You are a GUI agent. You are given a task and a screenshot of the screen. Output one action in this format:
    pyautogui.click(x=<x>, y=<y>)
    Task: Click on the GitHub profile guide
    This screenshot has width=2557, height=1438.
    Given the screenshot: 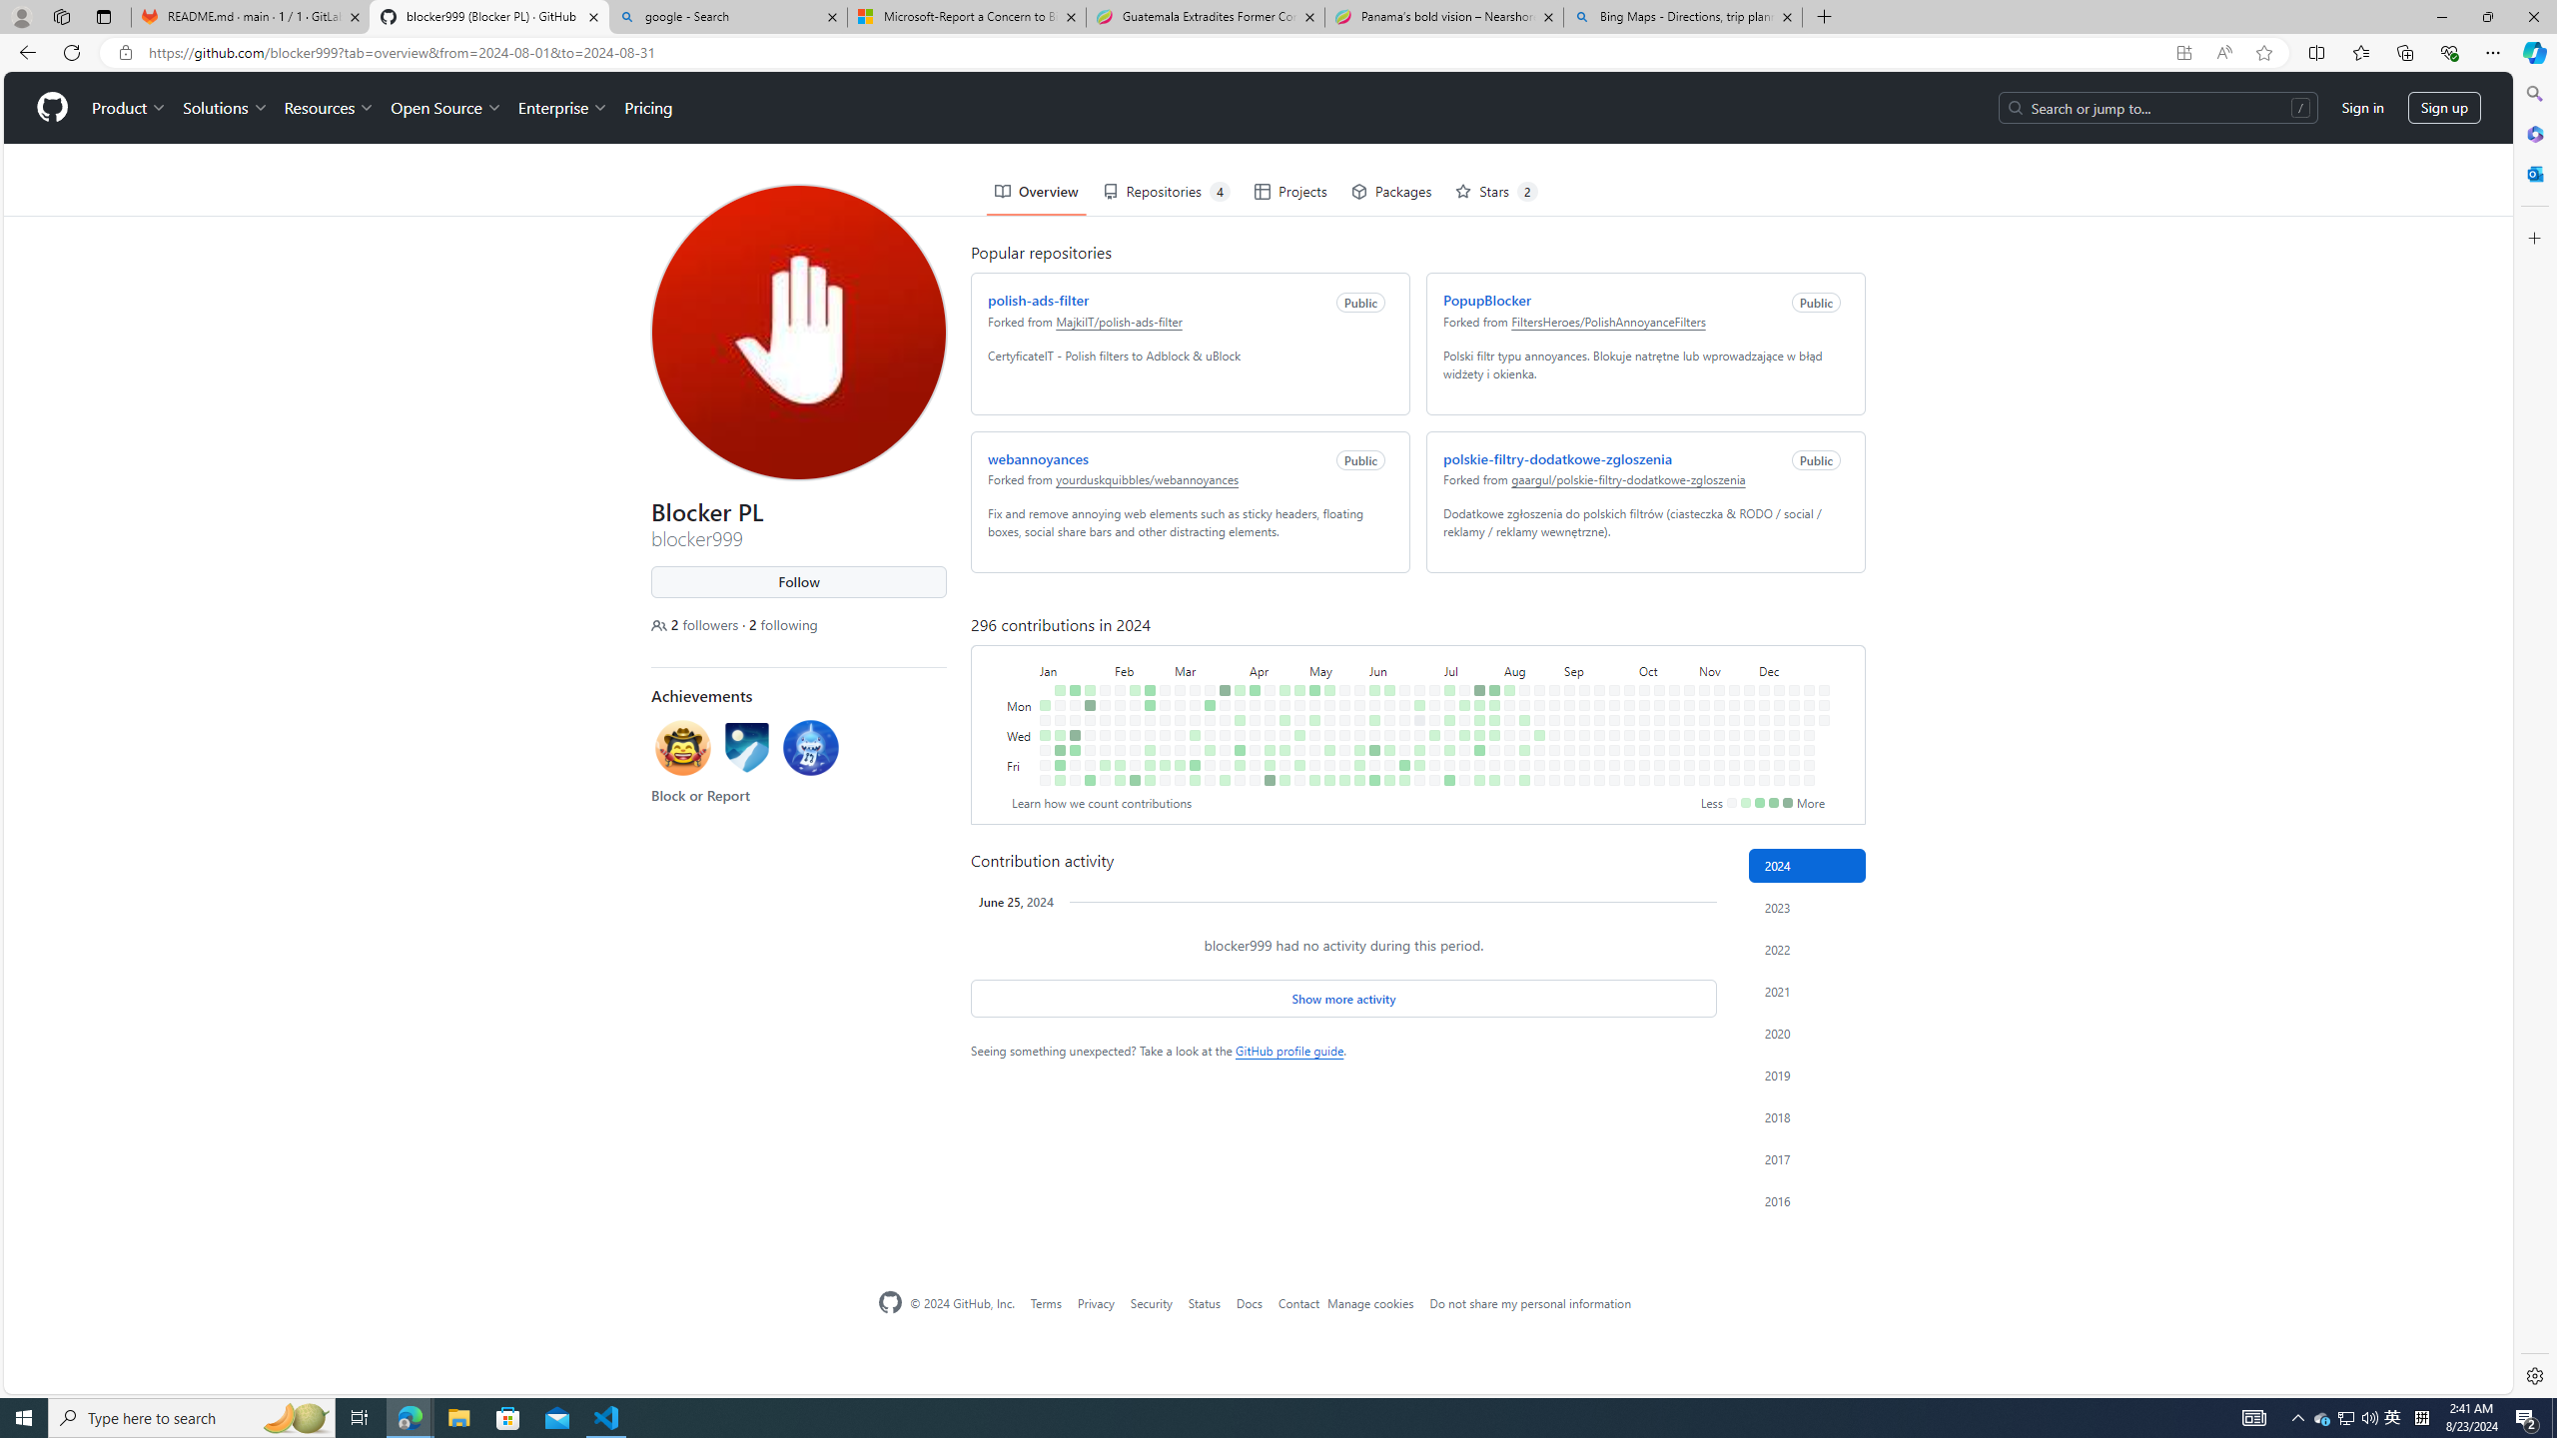 What is the action you would take?
    pyautogui.click(x=1289, y=1051)
    